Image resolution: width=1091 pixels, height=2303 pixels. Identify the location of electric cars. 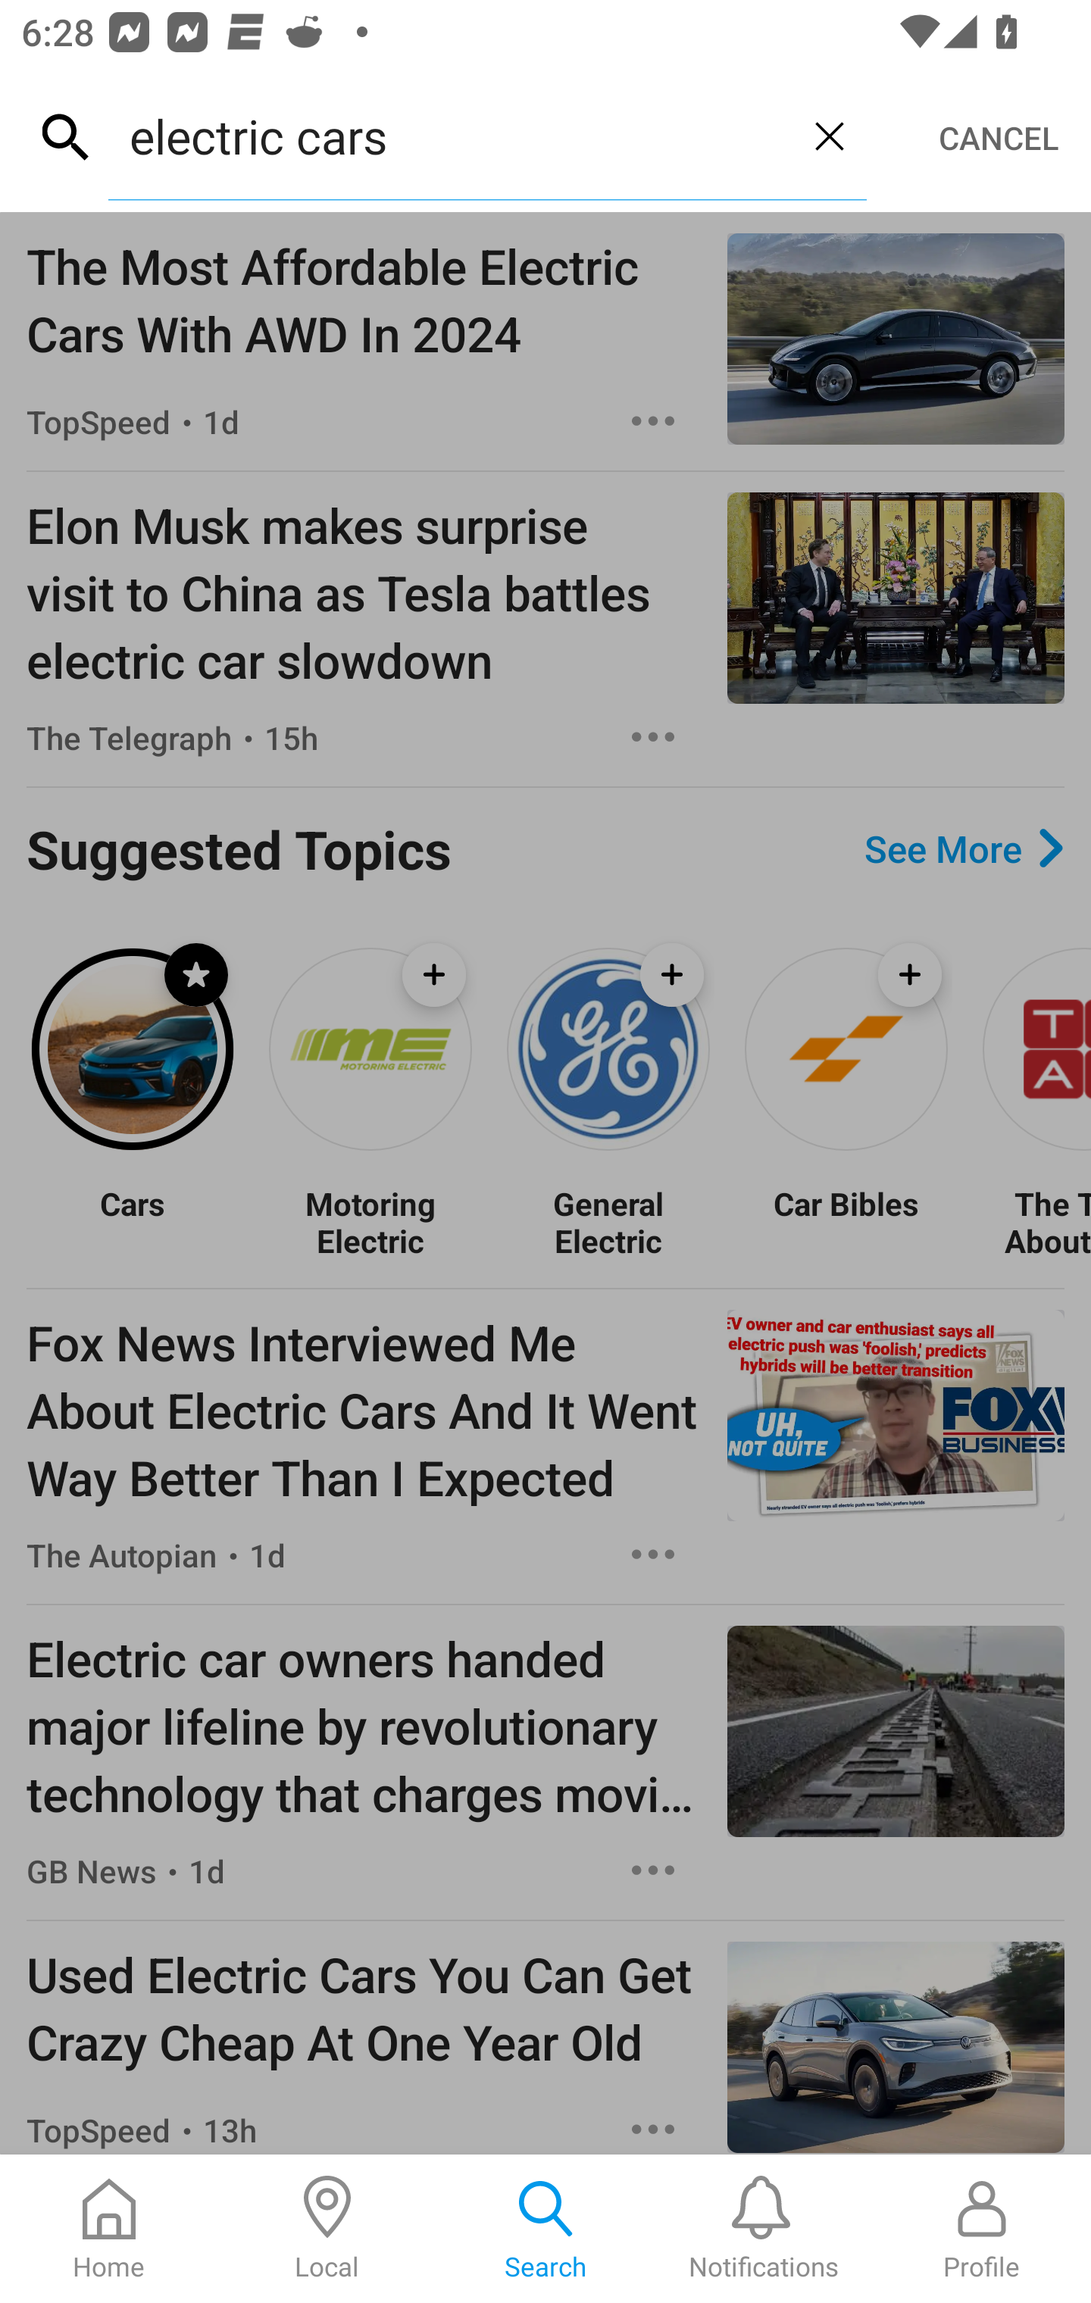
(450, 136).